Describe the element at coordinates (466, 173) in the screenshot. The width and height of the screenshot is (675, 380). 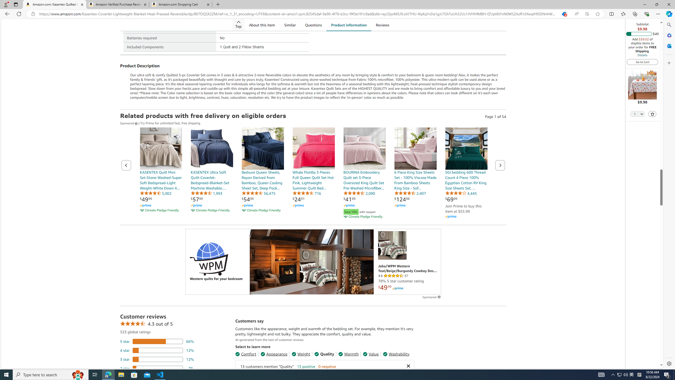
I see `4,445$69.99Join Prime to buy this item at $55.99` at that location.